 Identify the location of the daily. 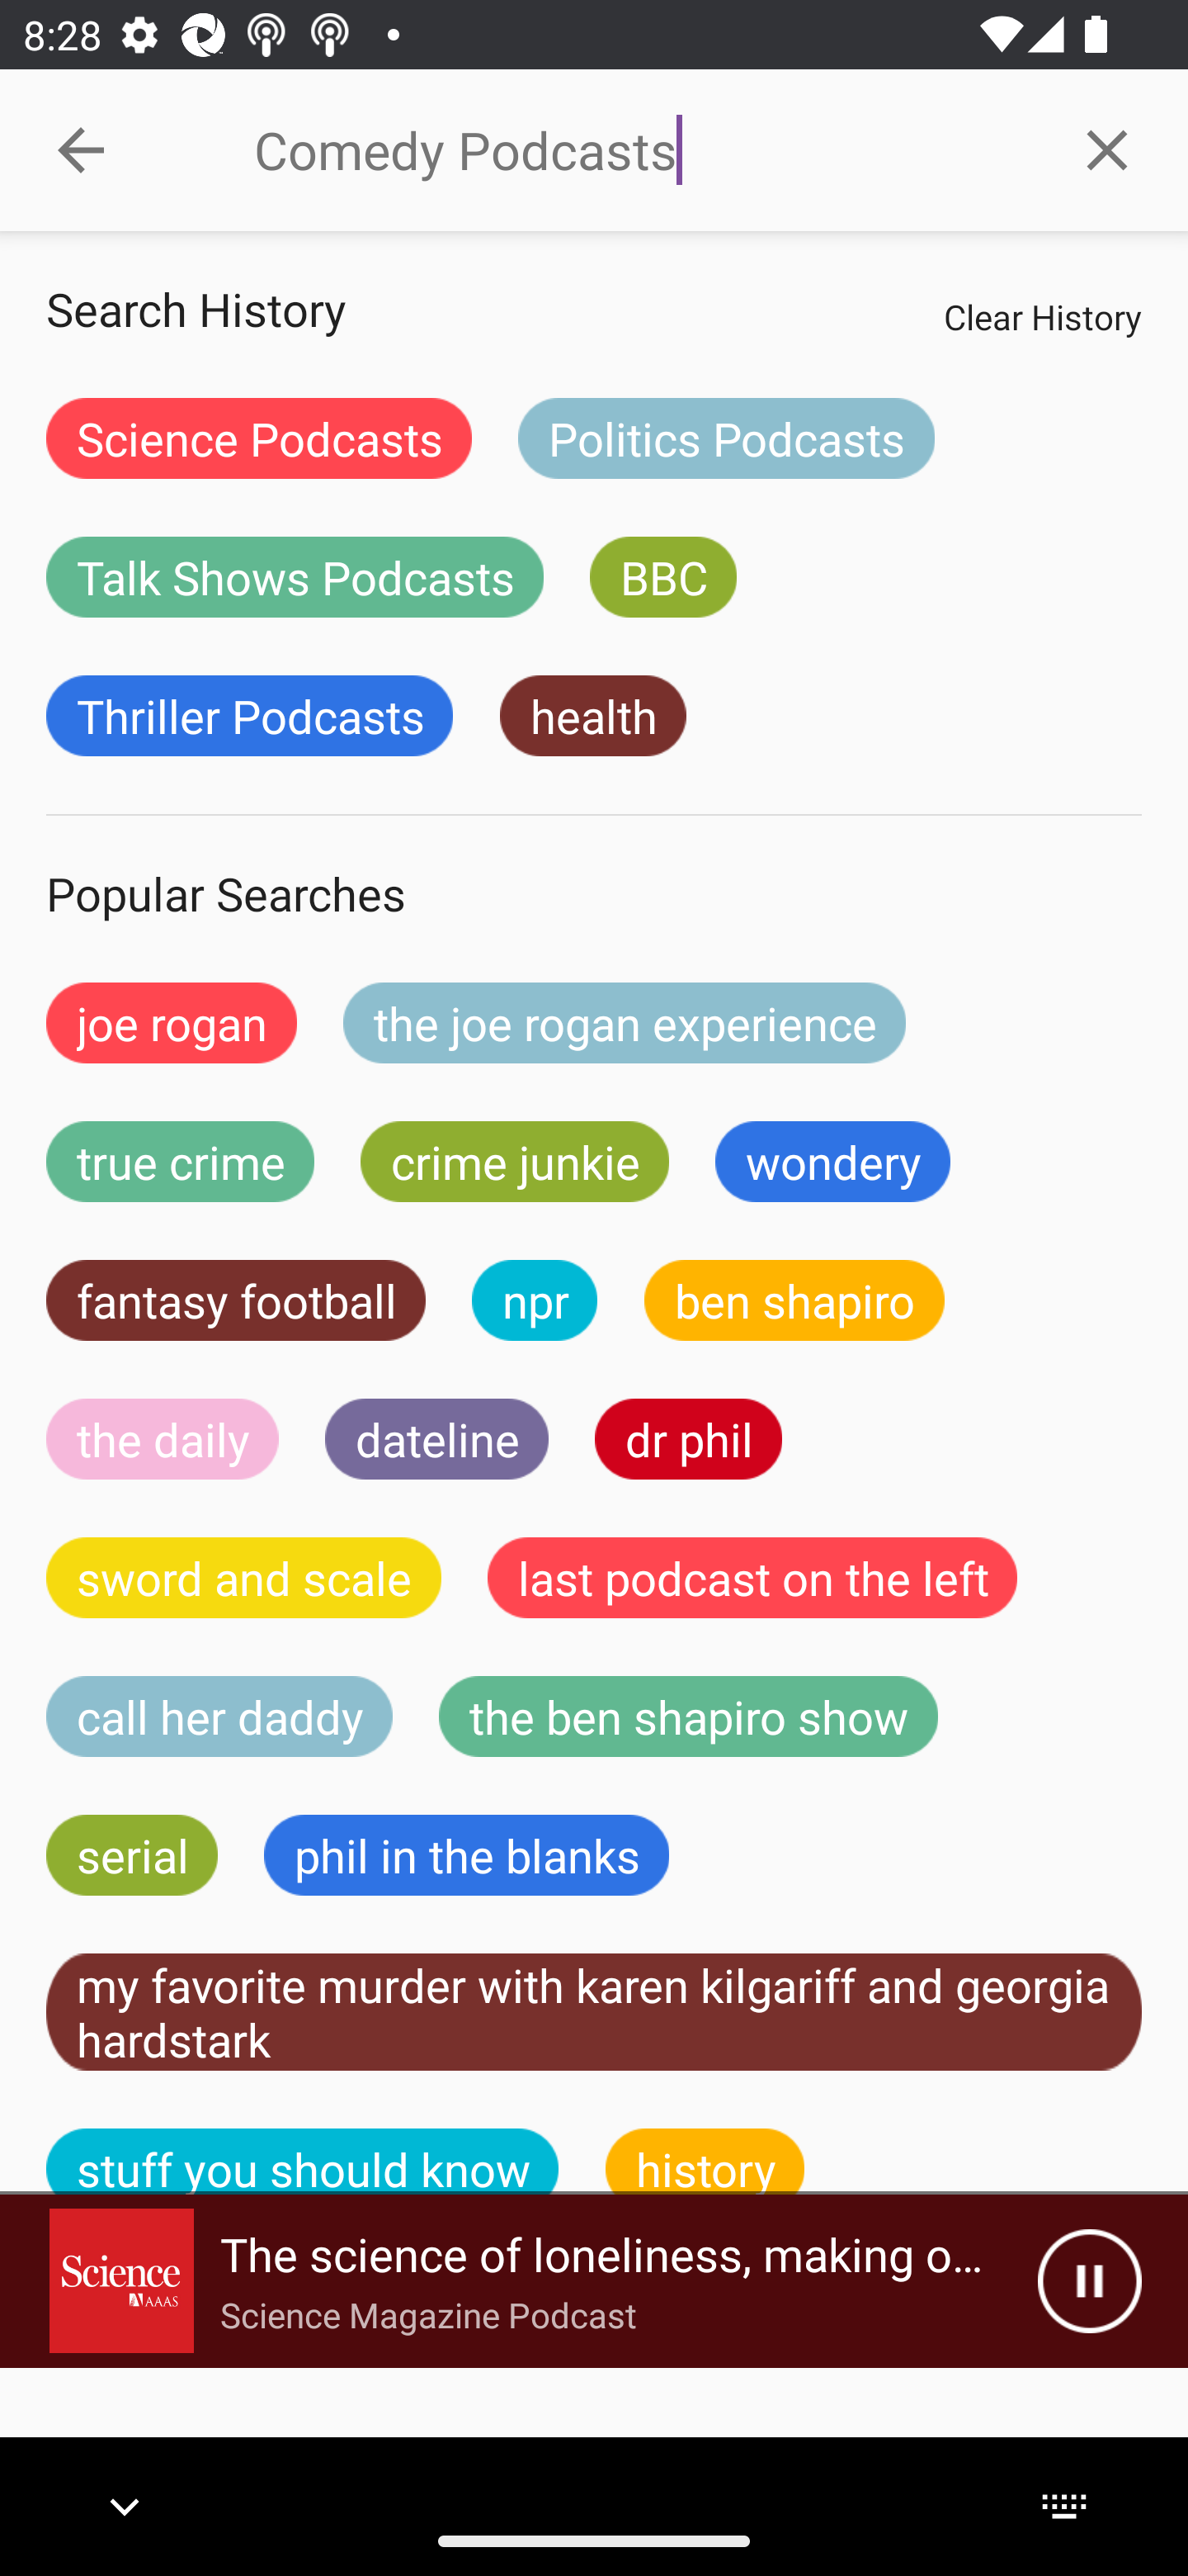
(163, 1438).